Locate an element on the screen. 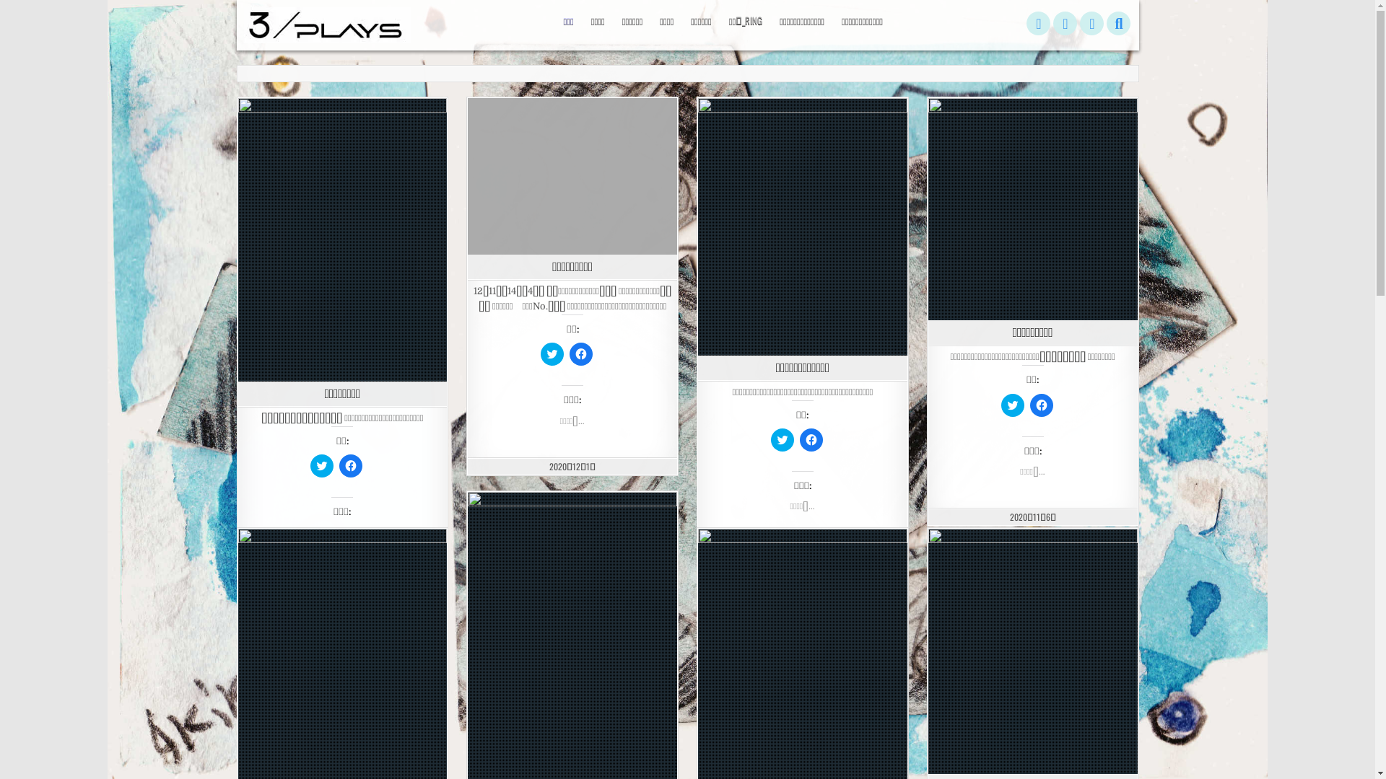 This screenshot has width=1386, height=779. Instagram is located at coordinates (1091, 24).